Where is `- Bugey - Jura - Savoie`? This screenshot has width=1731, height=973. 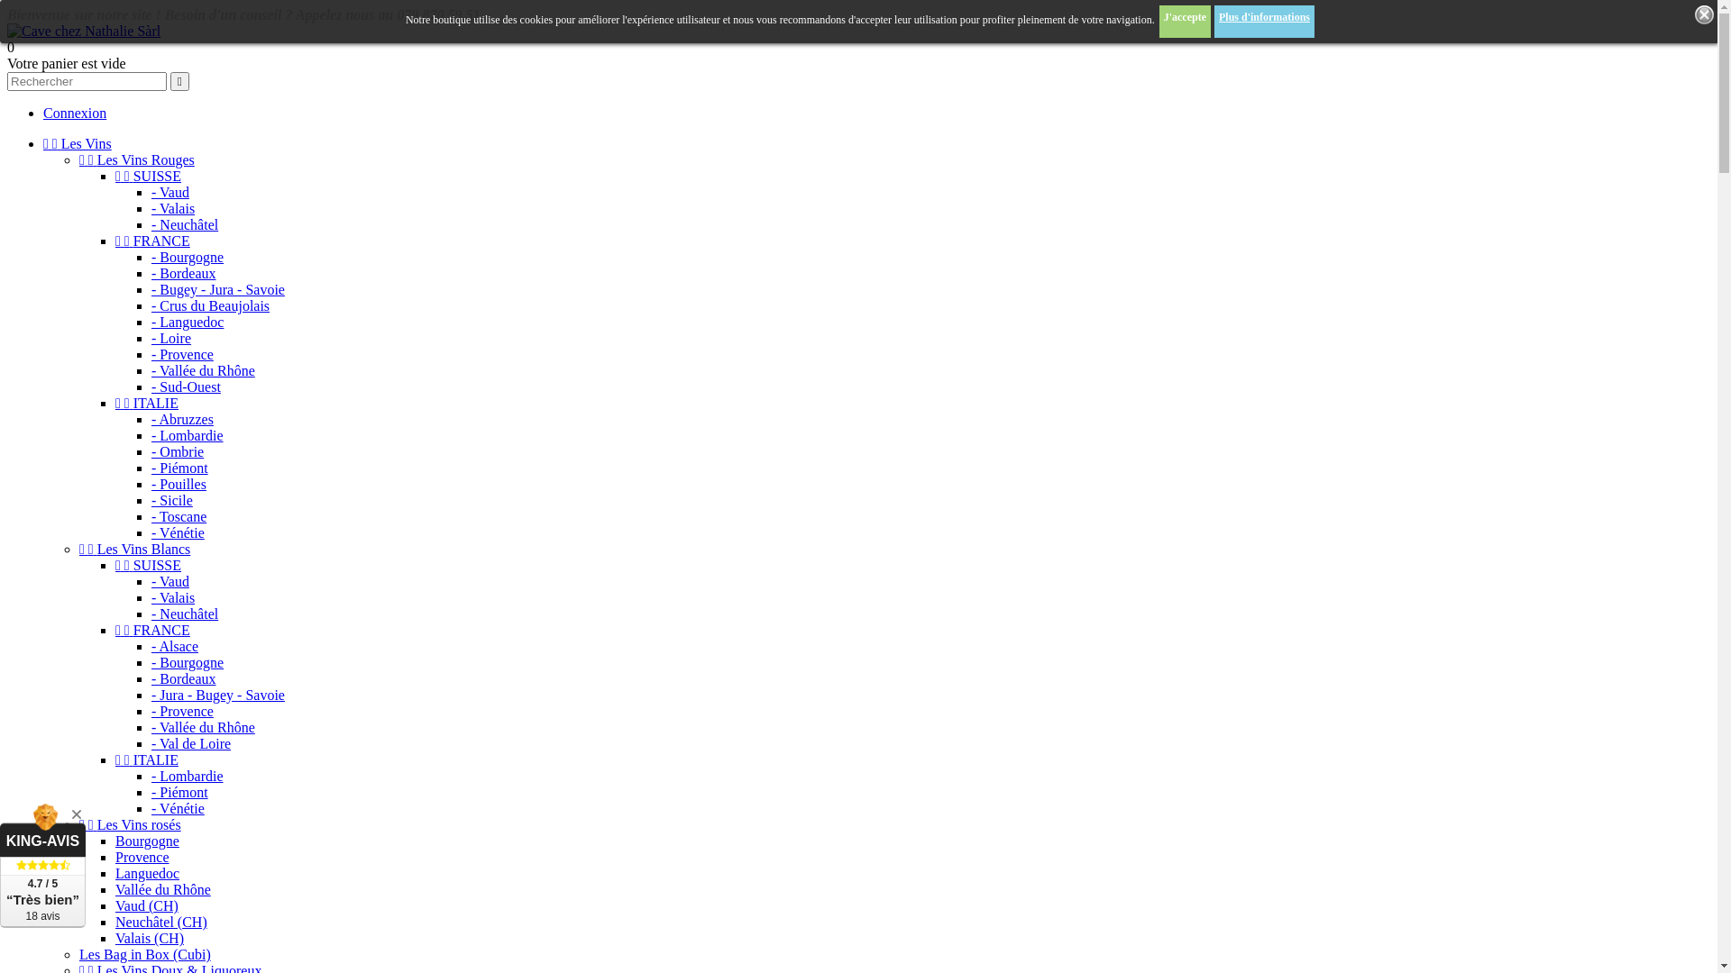
- Bugey - Jura - Savoie is located at coordinates (218, 290).